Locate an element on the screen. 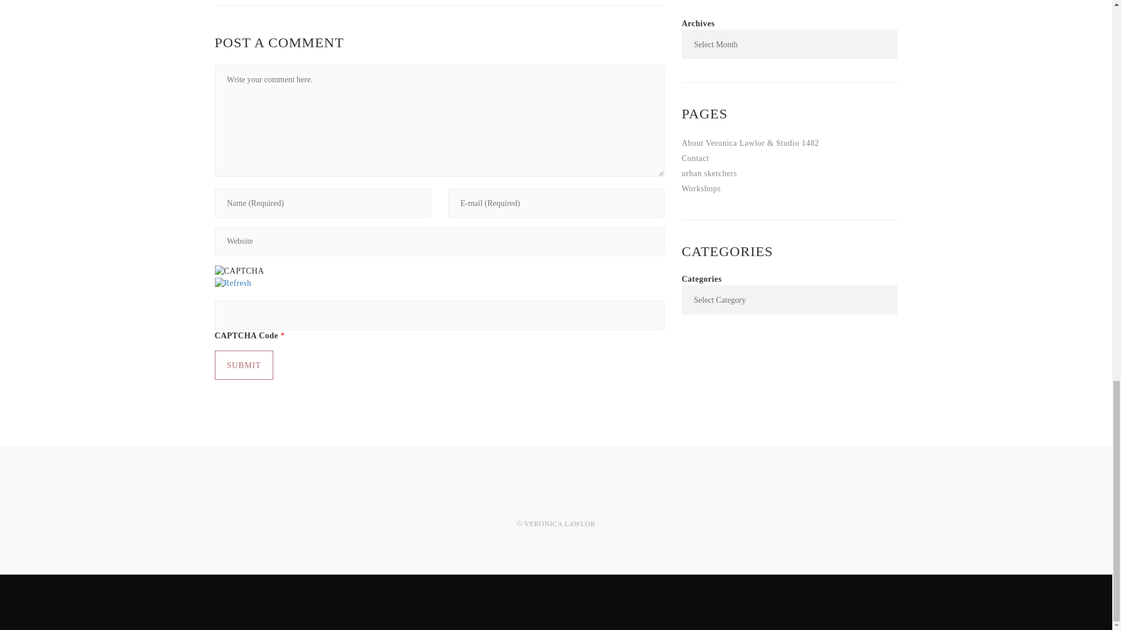 Image resolution: width=1121 pixels, height=630 pixels. Submit is located at coordinates (244, 365).